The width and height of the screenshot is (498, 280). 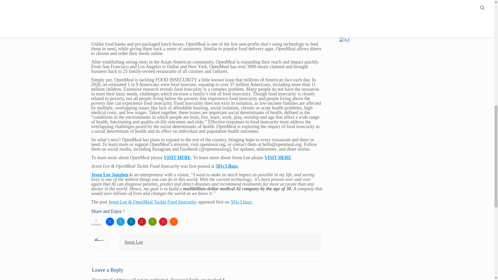 What do you see at coordinates (134, 242) in the screenshot?
I see `Jeson Lee` at bounding box center [134, 242].